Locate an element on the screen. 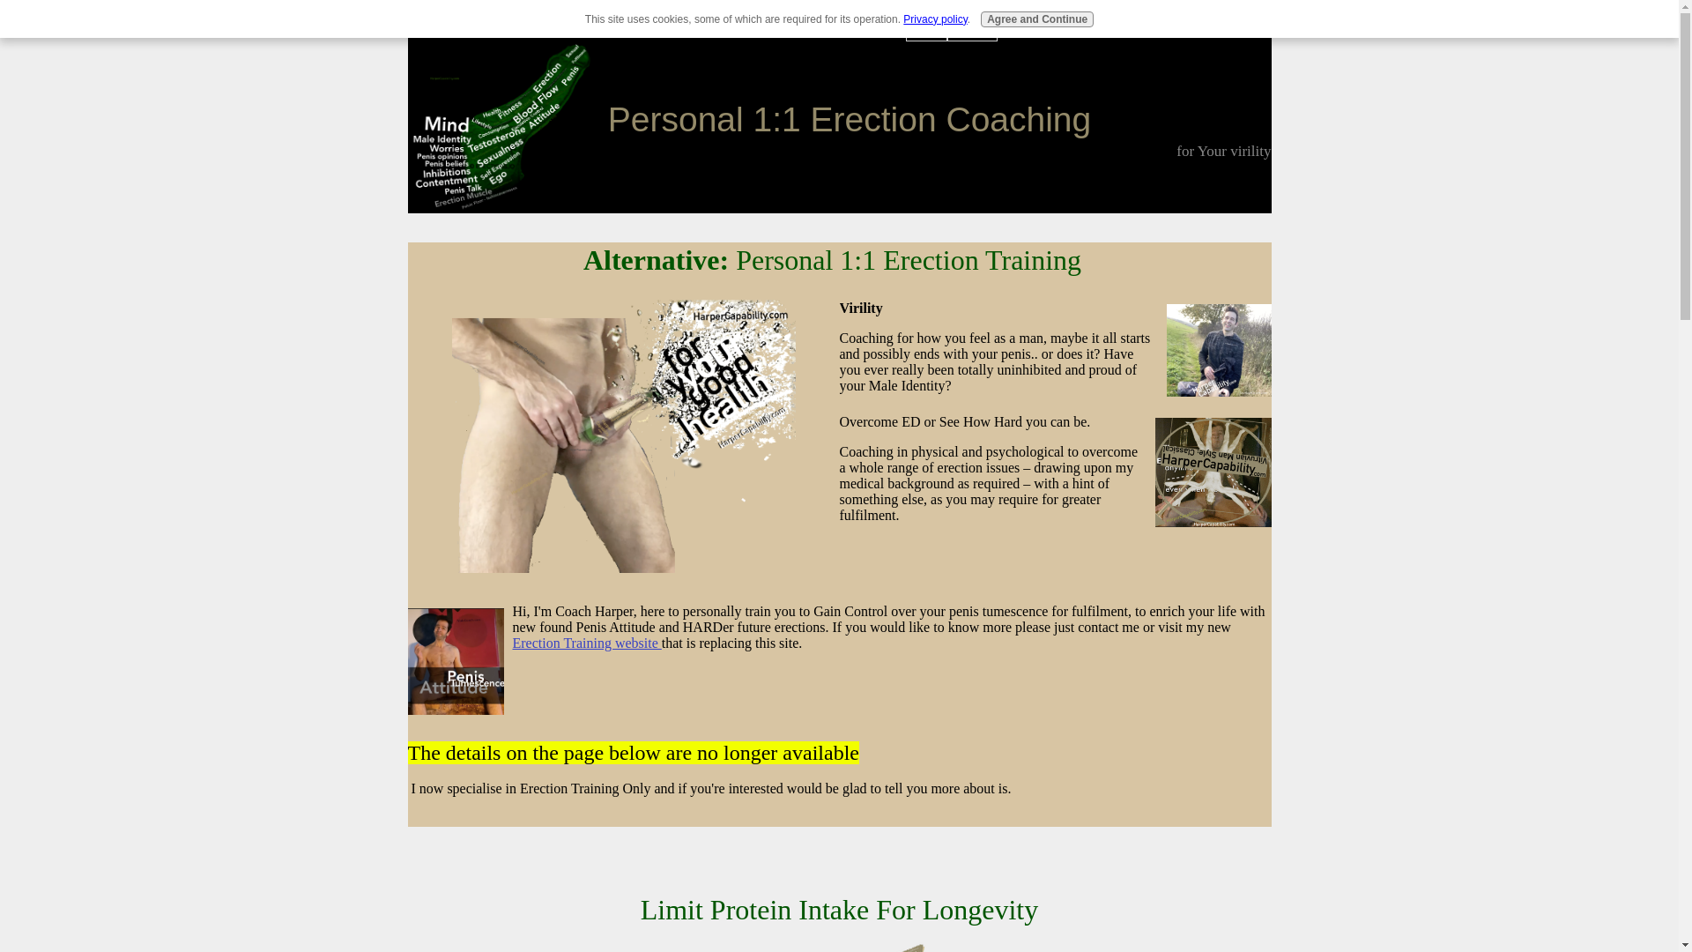 The image size is (1692, 952). Agree and Continue is located at coordinates (1036, 19).